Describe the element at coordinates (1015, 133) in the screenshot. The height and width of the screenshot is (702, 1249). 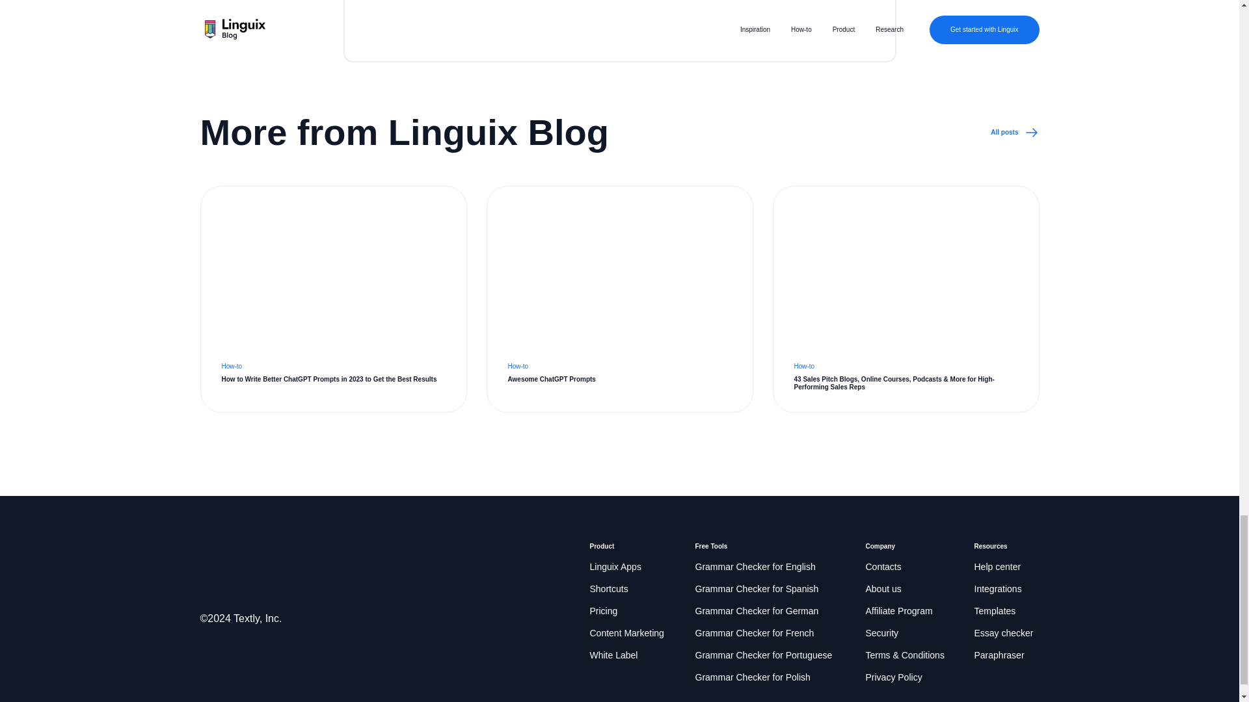
I see `Product` at that location.